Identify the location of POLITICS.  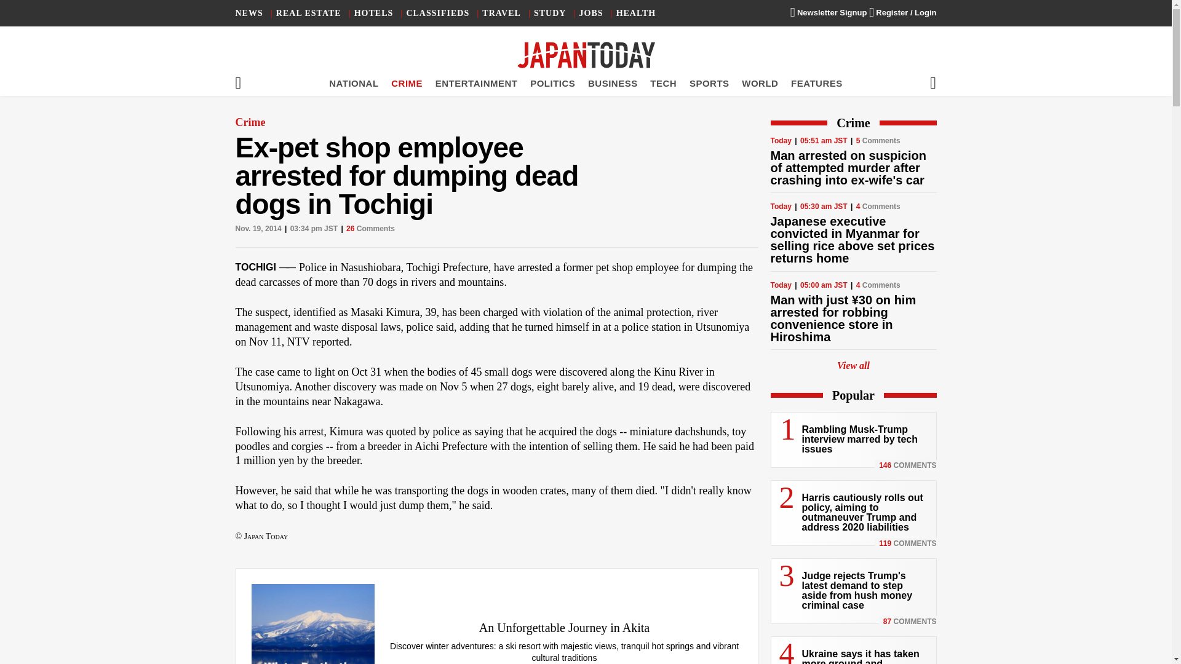
(552, 83).